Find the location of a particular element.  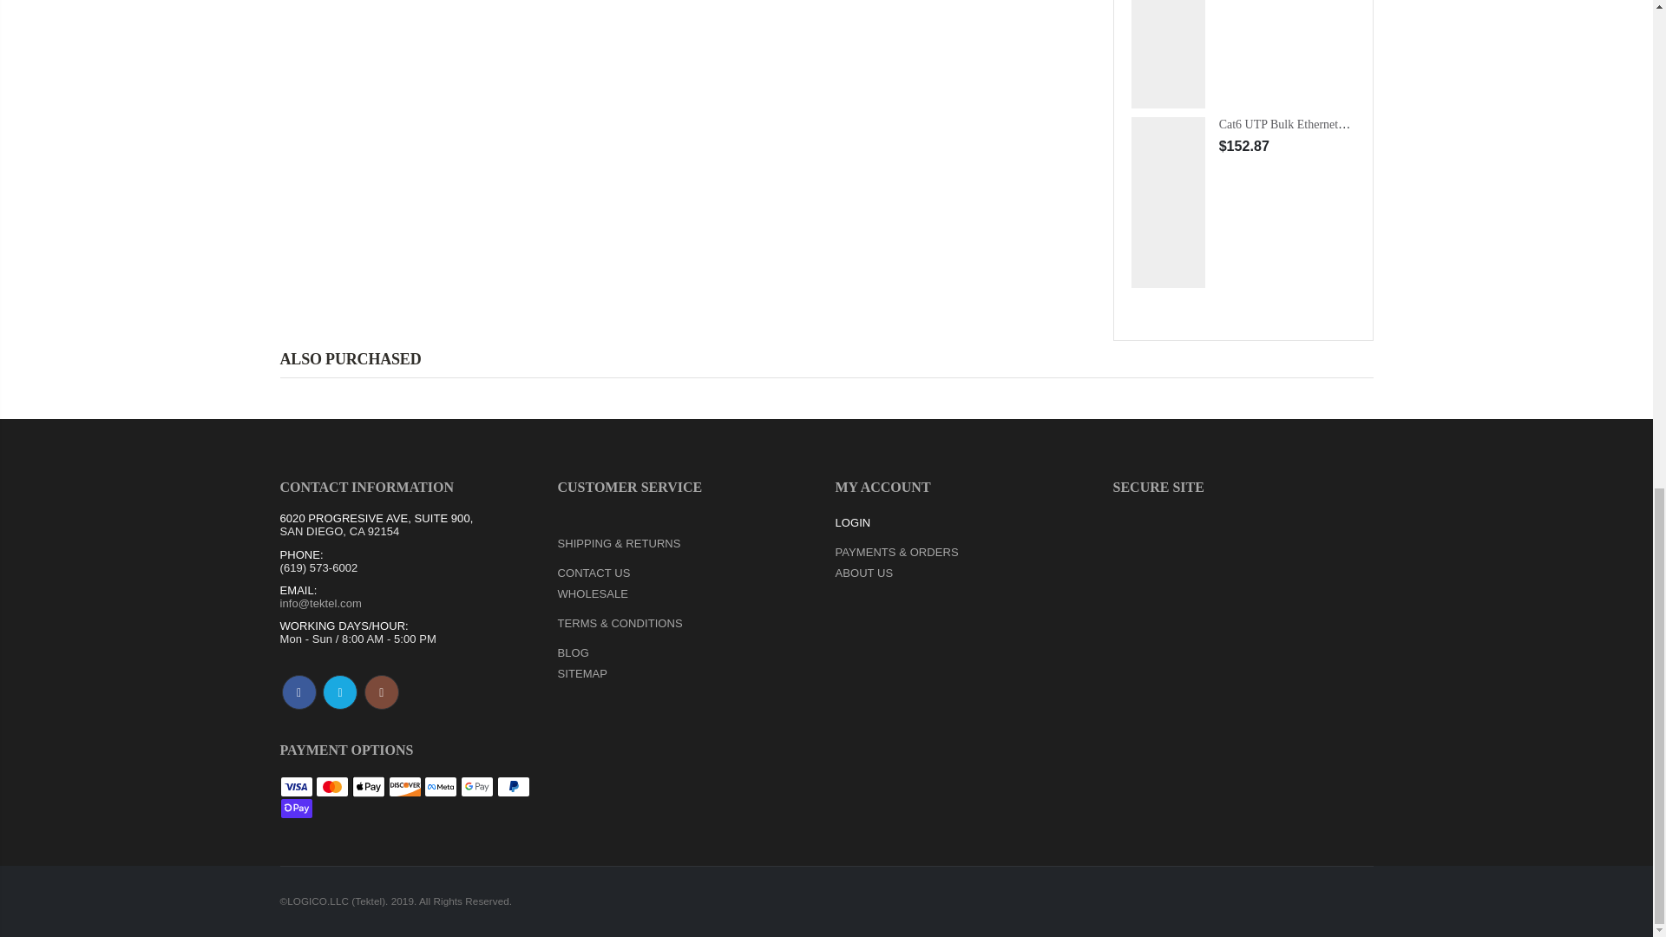

Mastercard is located at coordinates (331, 787).